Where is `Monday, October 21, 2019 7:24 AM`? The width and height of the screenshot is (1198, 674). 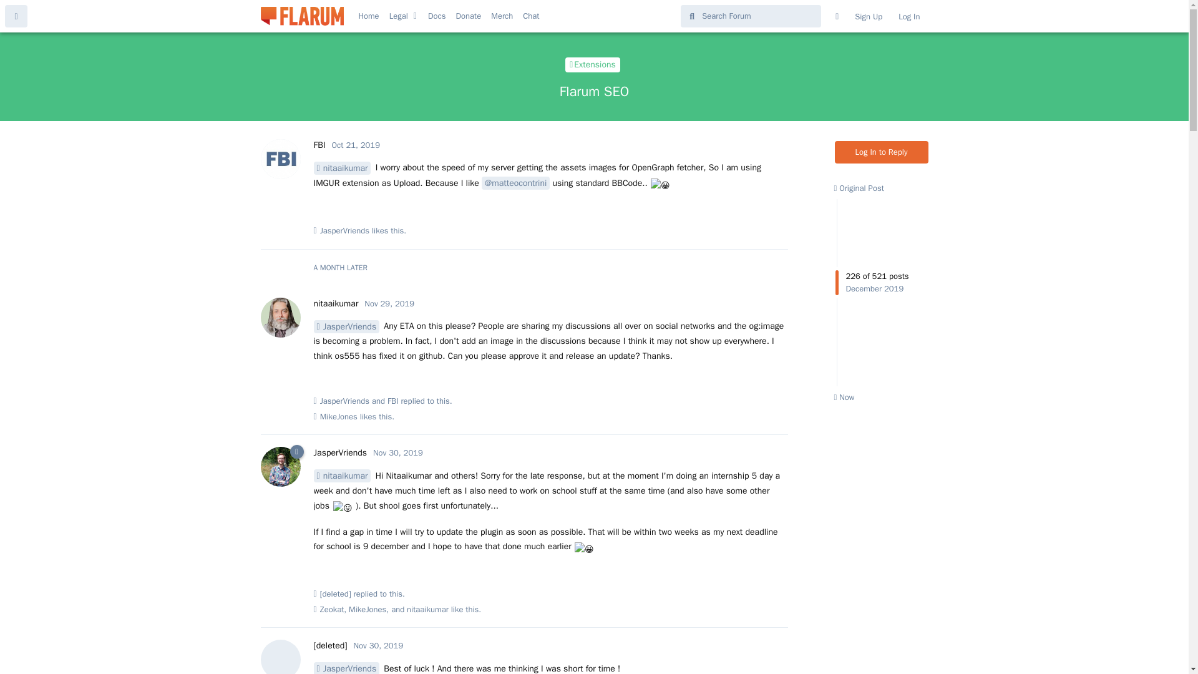 Monday, October 21, 2019 7:24 AM is located at coordinates (356, 145).